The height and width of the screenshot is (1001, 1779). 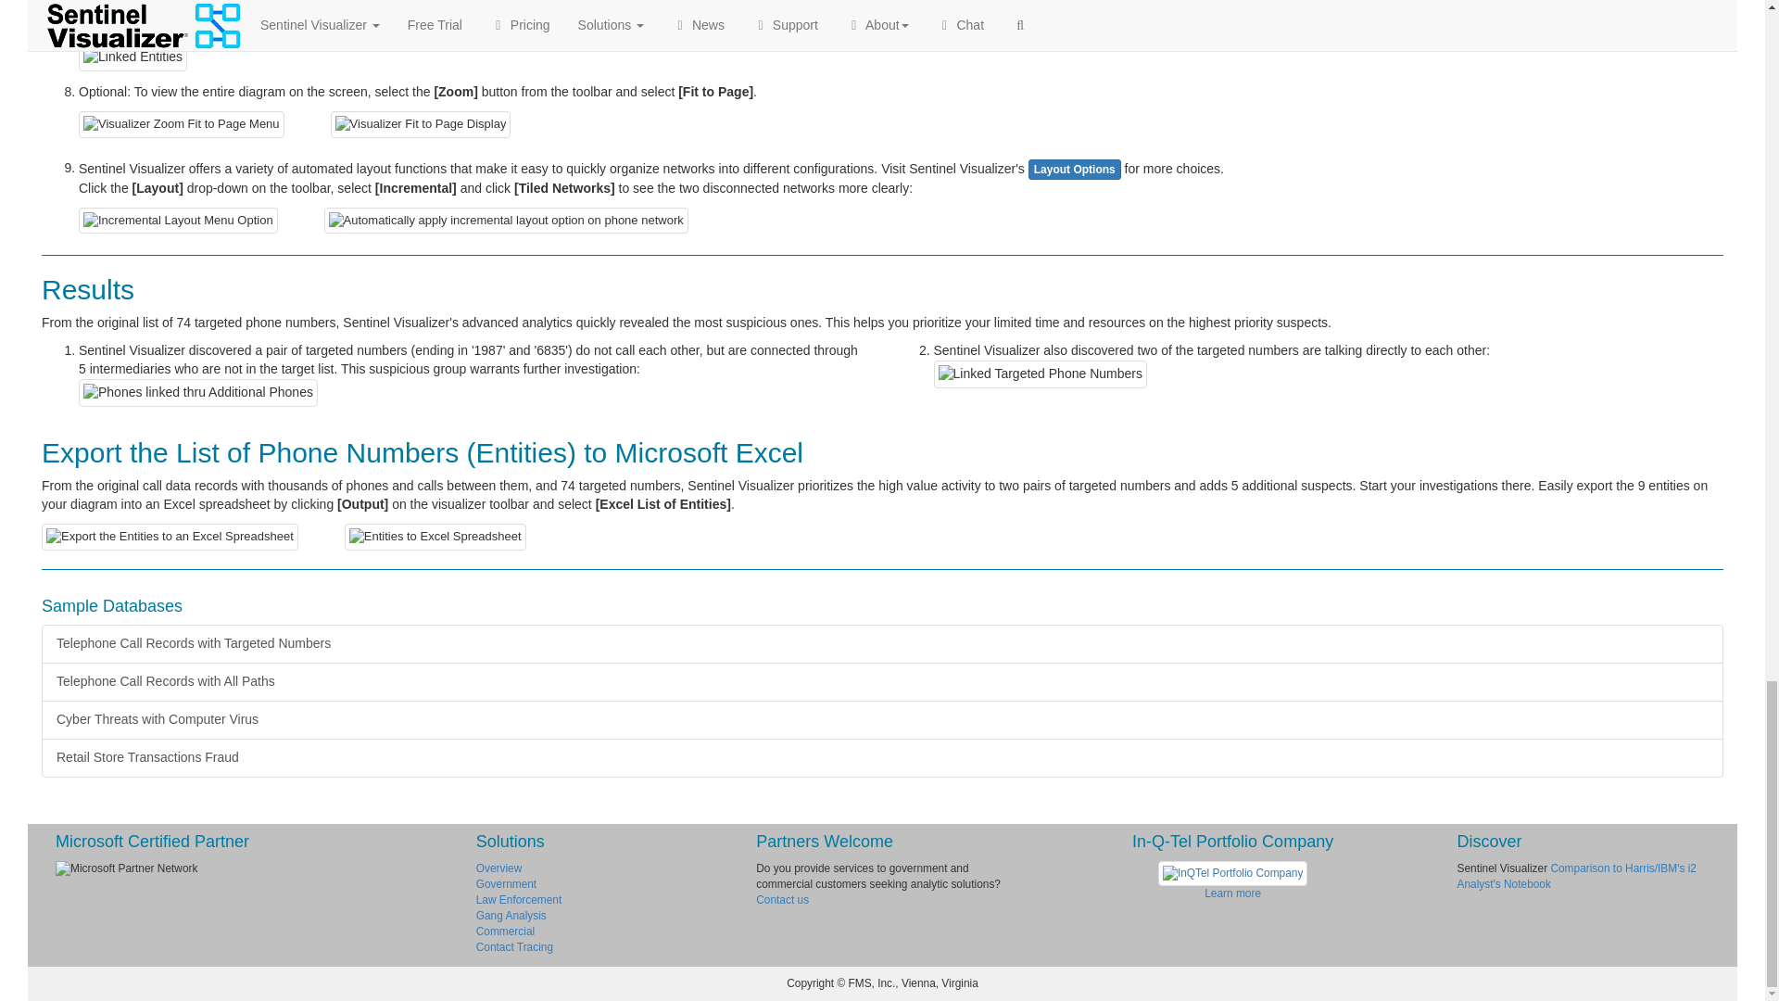 What do you see at coordinates (251, 868) in the screenshot?
I see `Microsoft Partner Network` at bounding box center [251, 868].